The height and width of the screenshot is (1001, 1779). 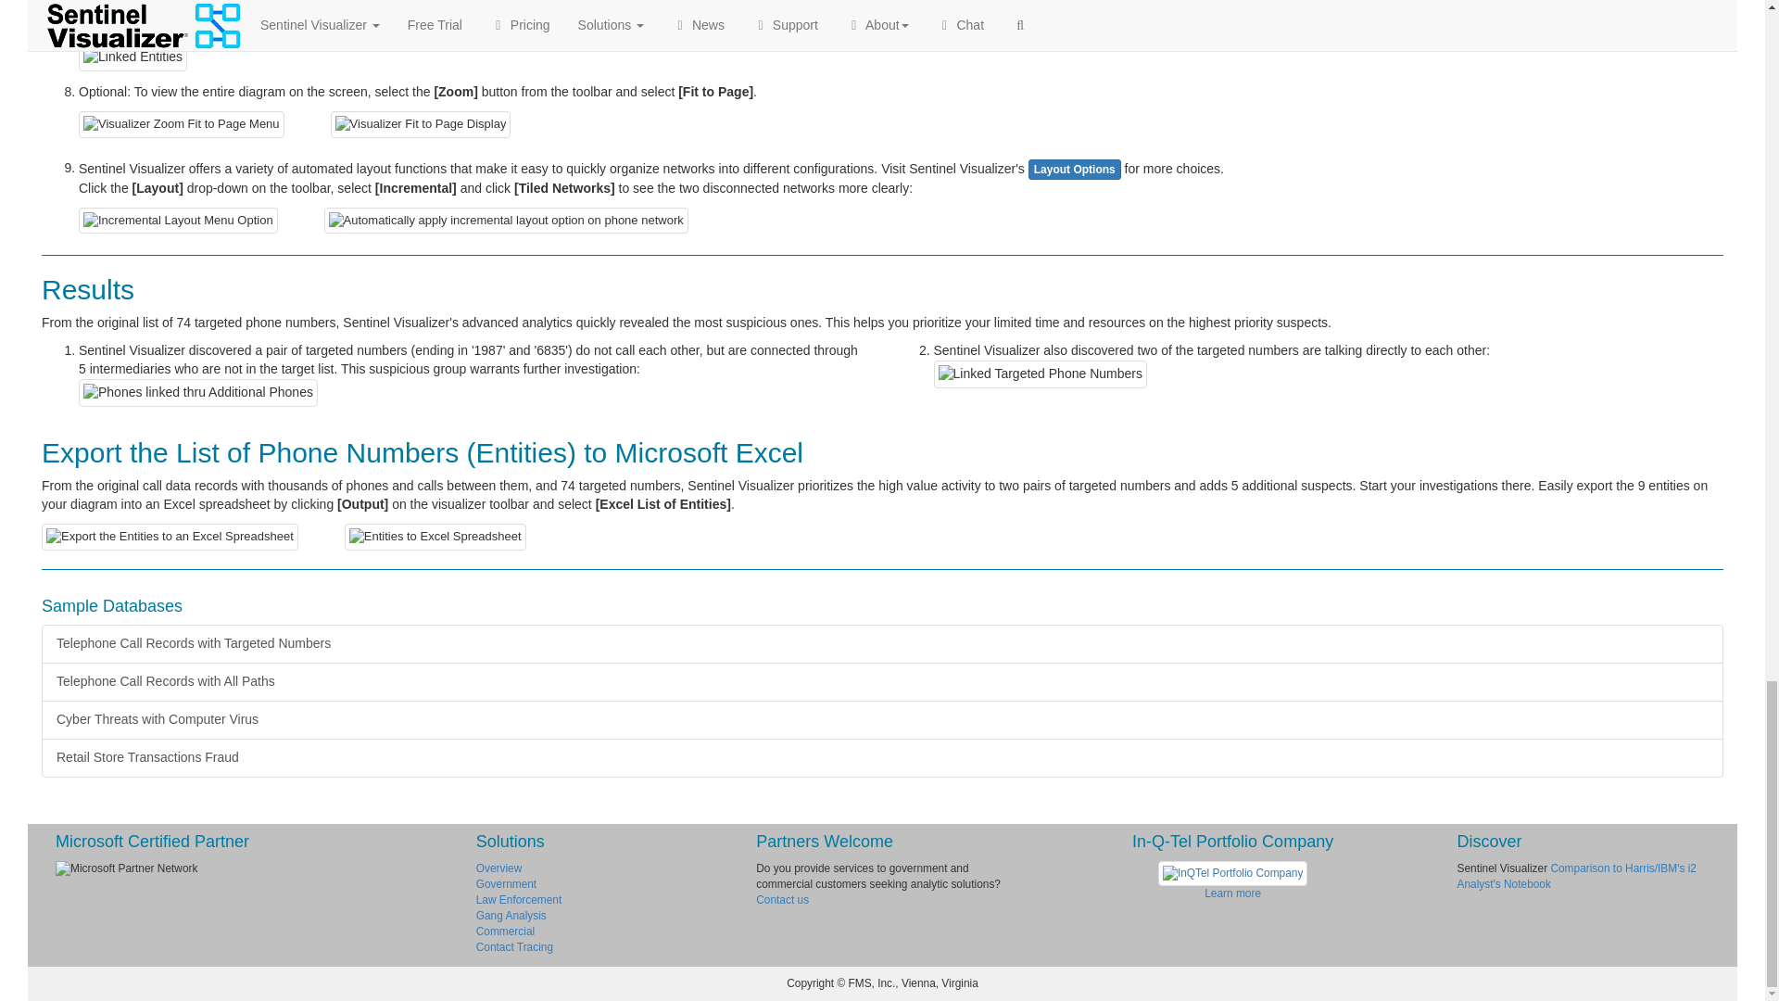 What do you see at coordinates (251, 868) in the screenshot?
I see `Microsoft Partner Network` at bounding box center [251, 868].